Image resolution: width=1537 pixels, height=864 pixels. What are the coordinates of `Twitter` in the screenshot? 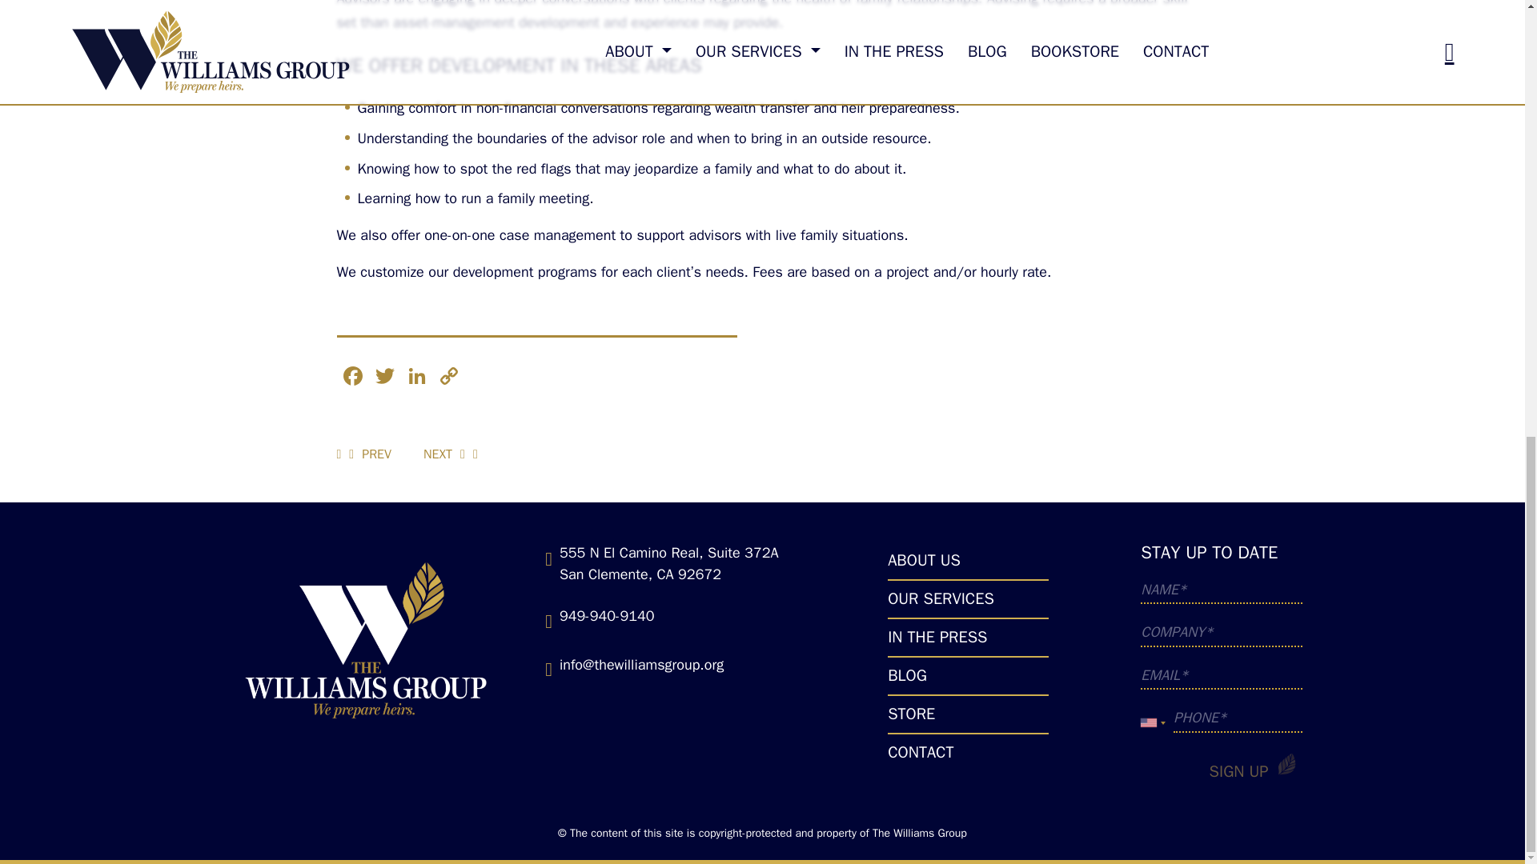 It's located at (384, 378).